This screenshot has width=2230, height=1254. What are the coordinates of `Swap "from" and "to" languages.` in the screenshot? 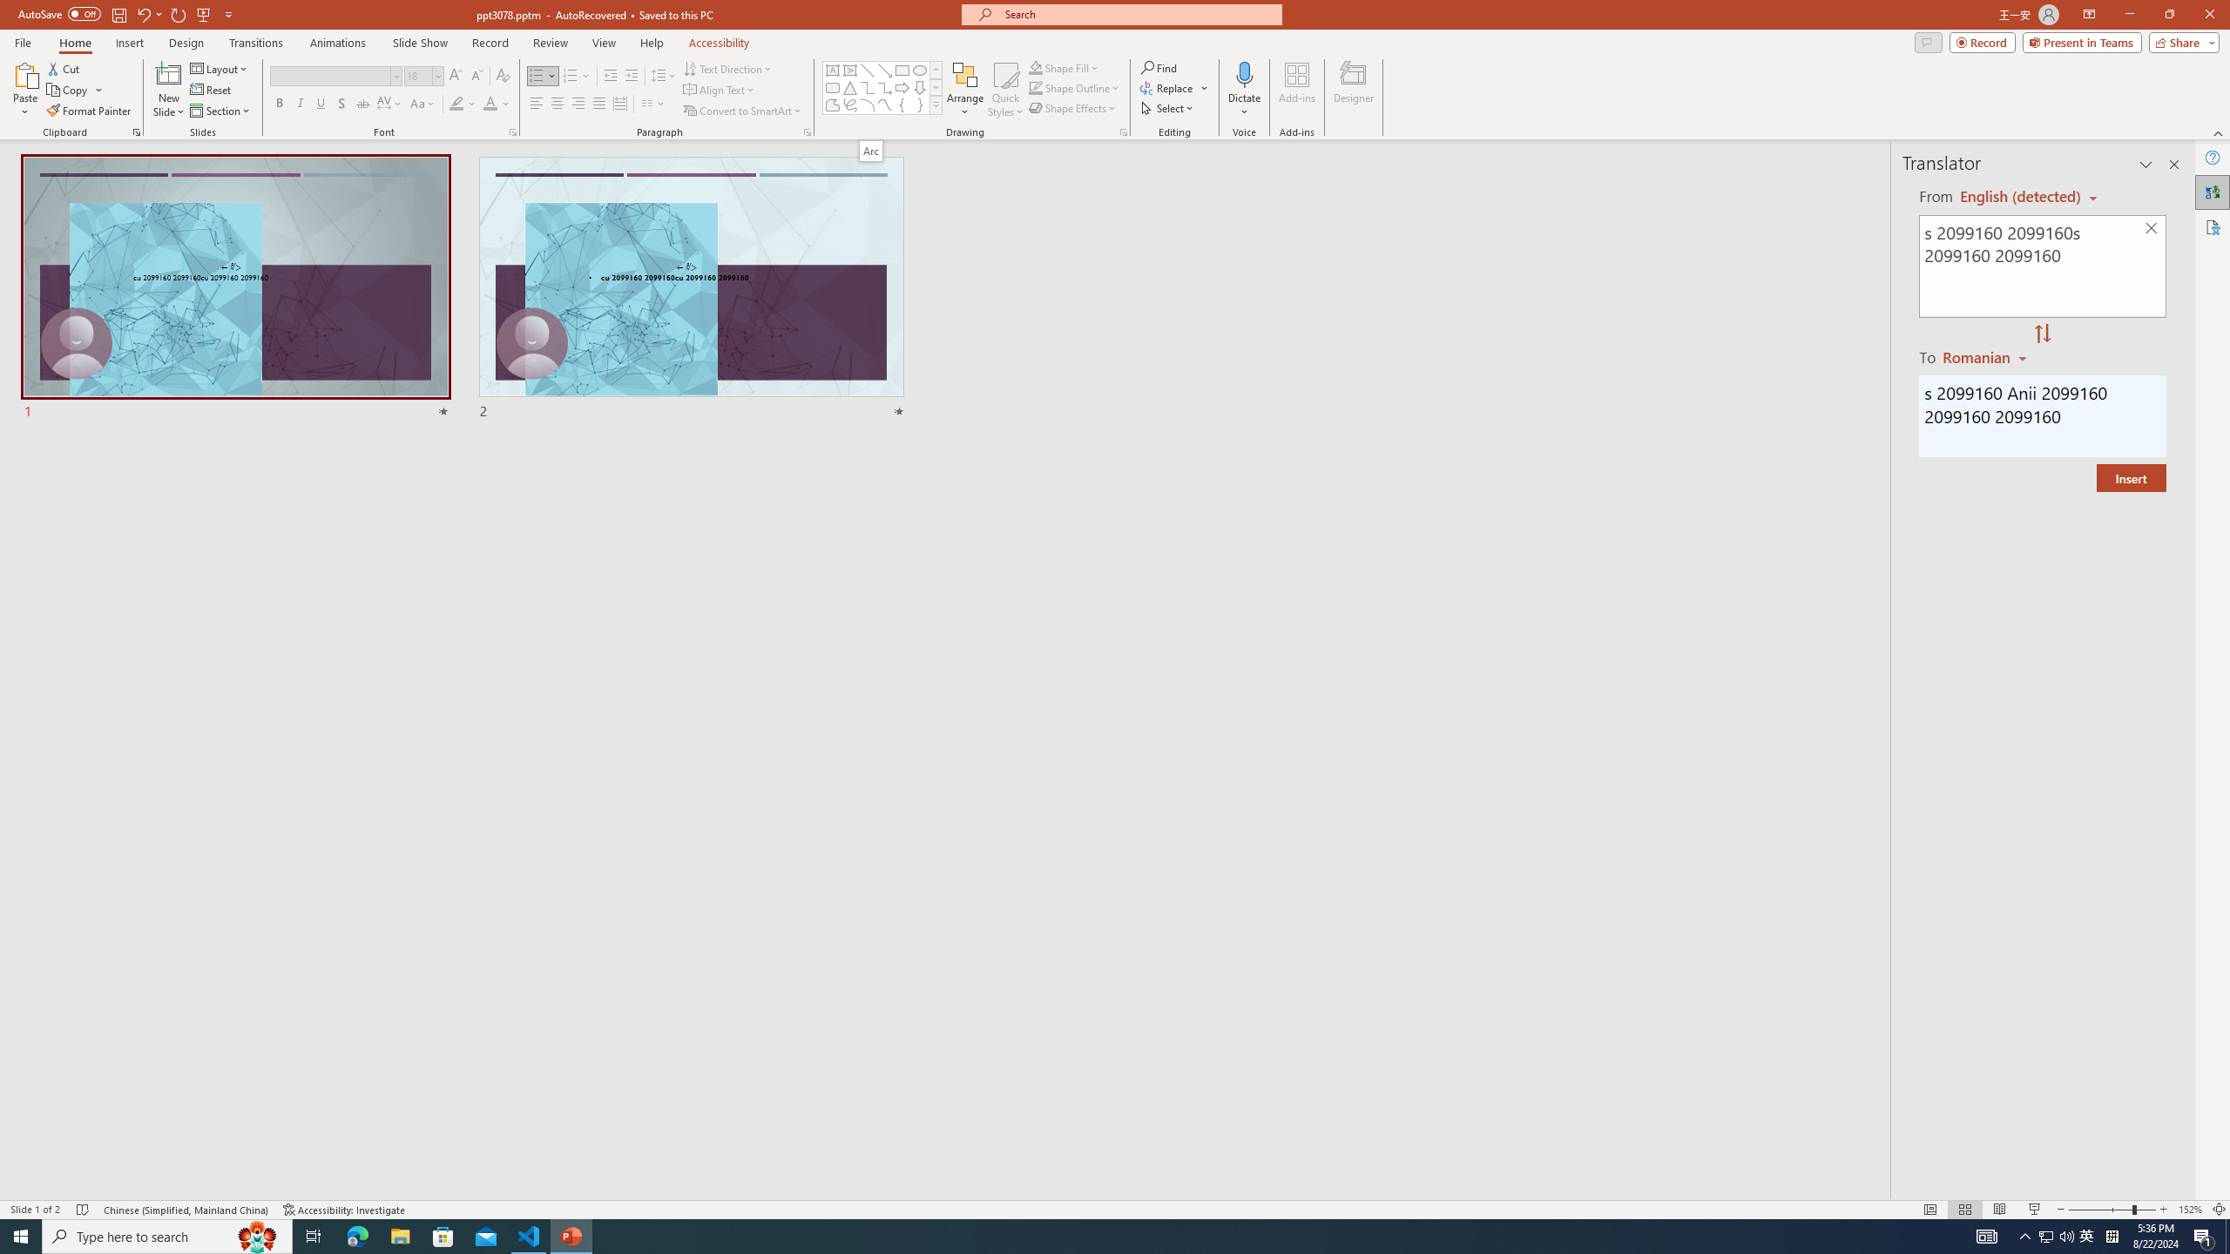 It's located at (2042, 334).